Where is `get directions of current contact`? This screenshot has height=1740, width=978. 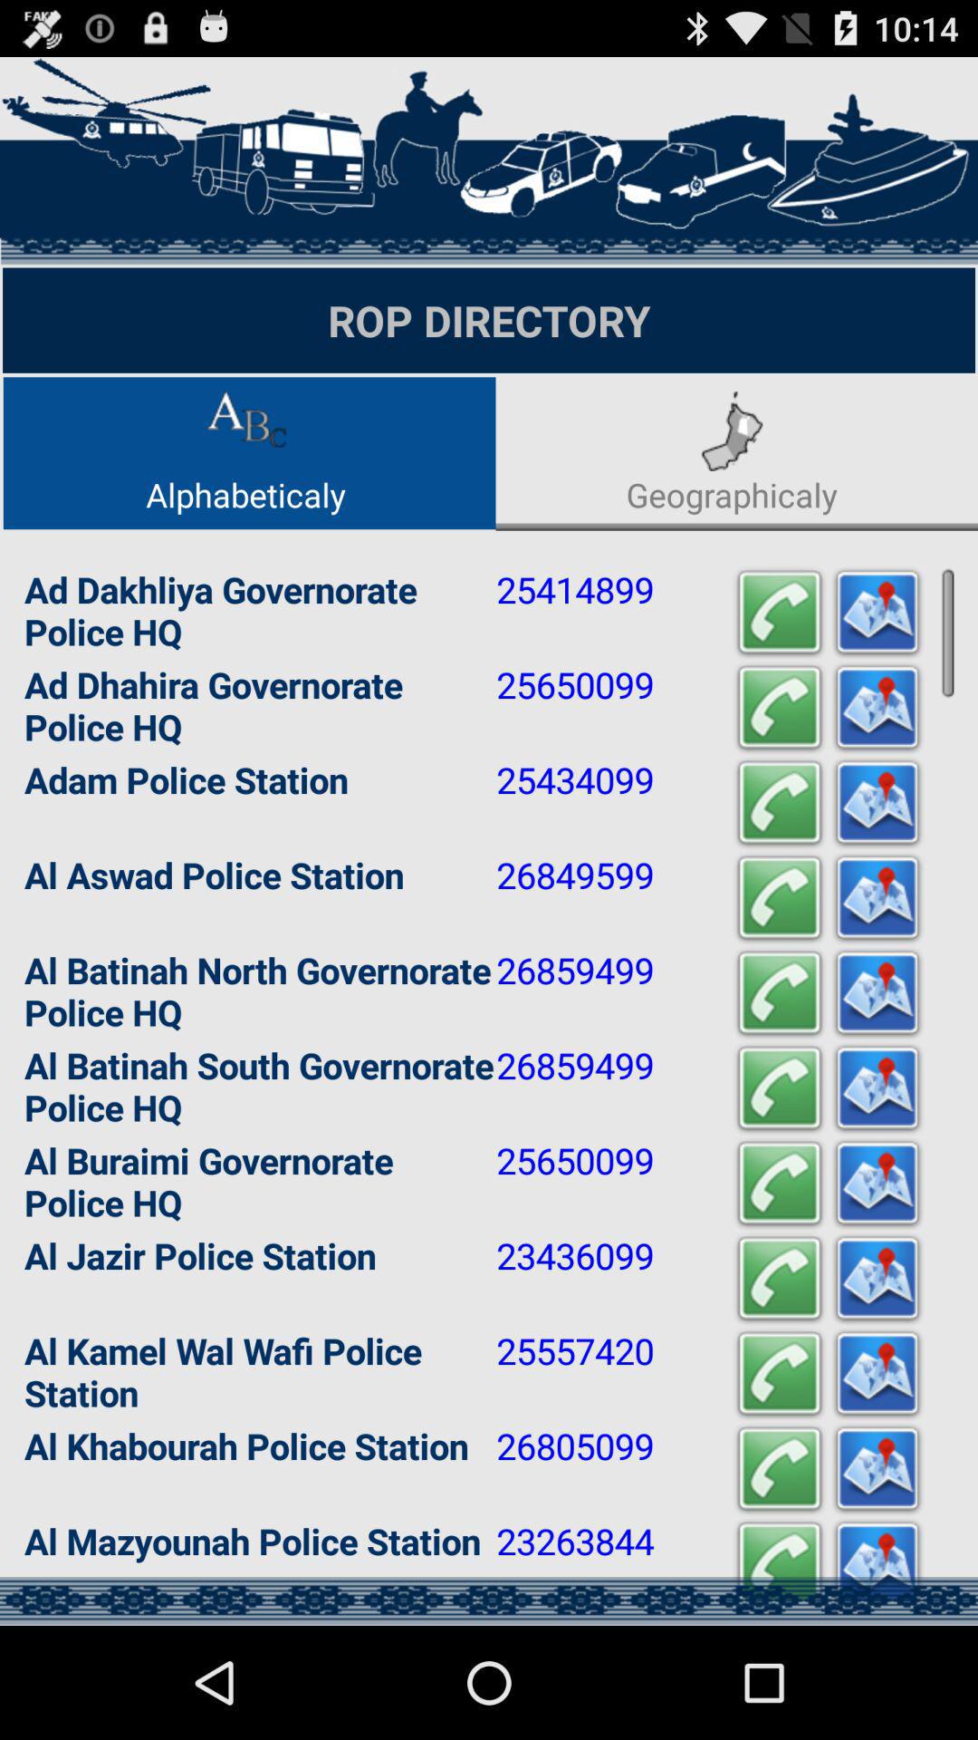
get directions of current contact is located at coordinates (877, 709).